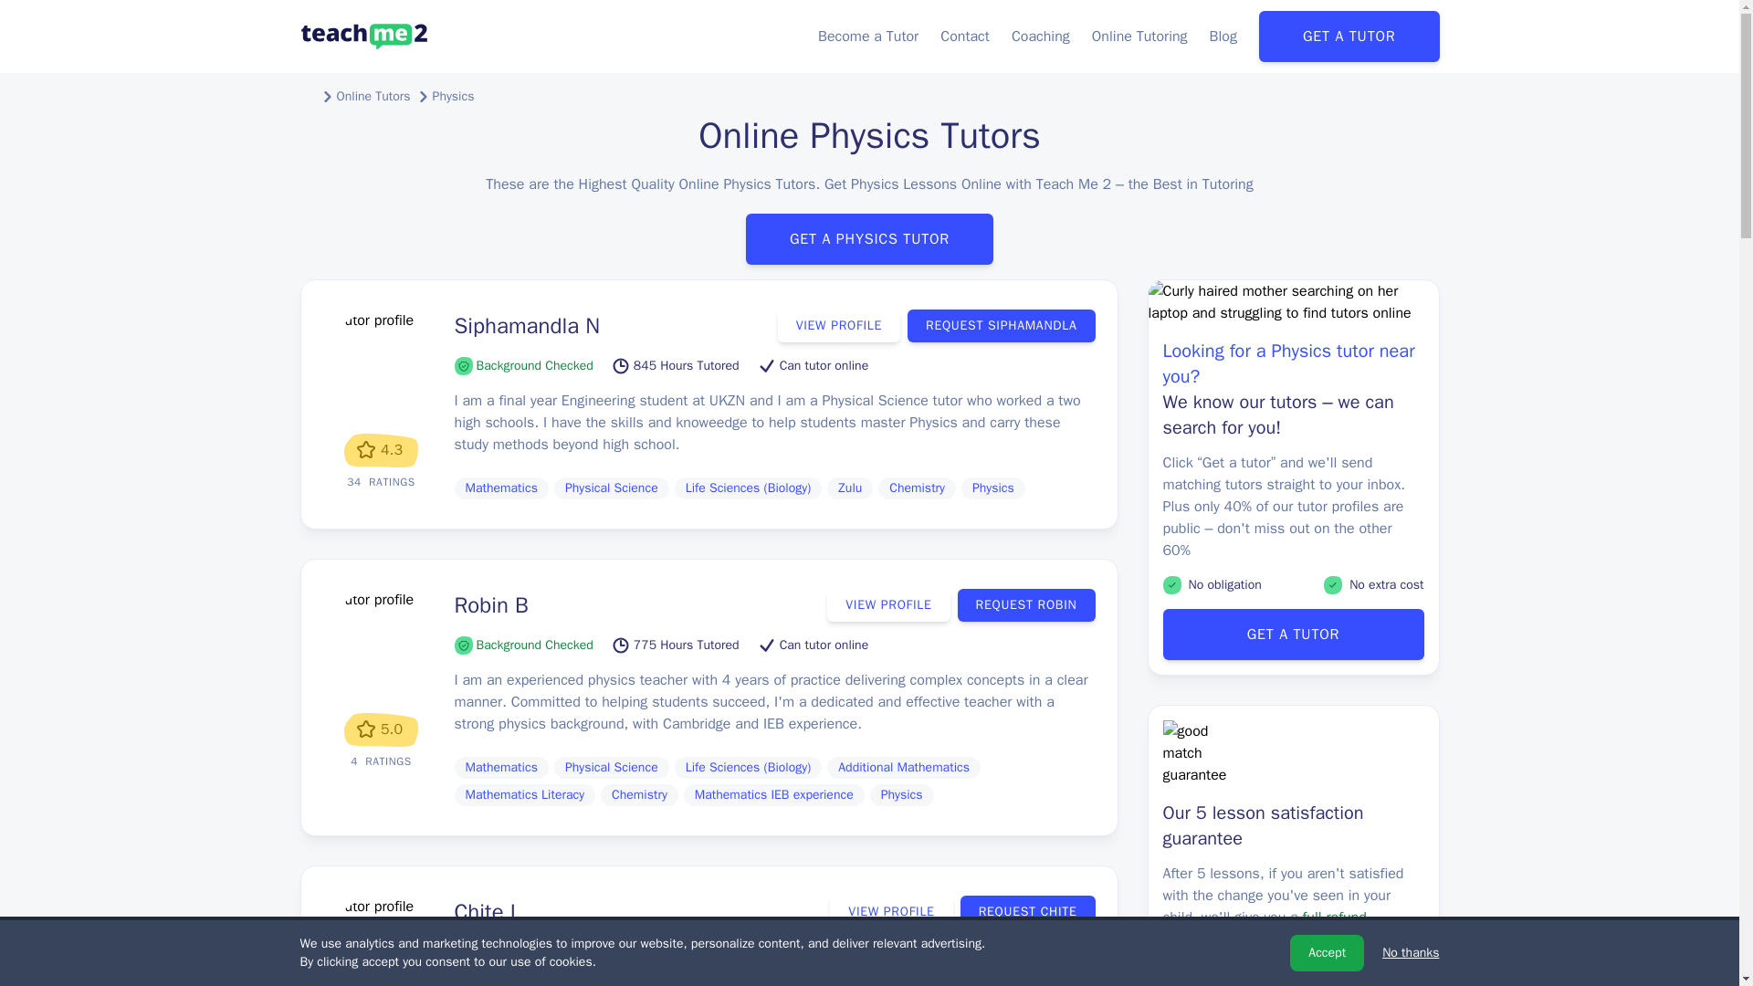 This screenshot has height=986, width=1753. I want to click on VIEW PROFILE, so click(839, 325).